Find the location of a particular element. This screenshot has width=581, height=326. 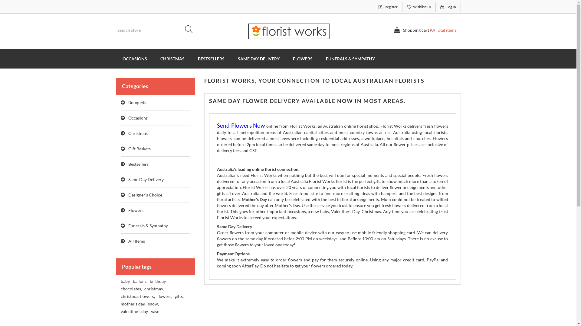

Designer's Choice is located at coordinates (156, 195).